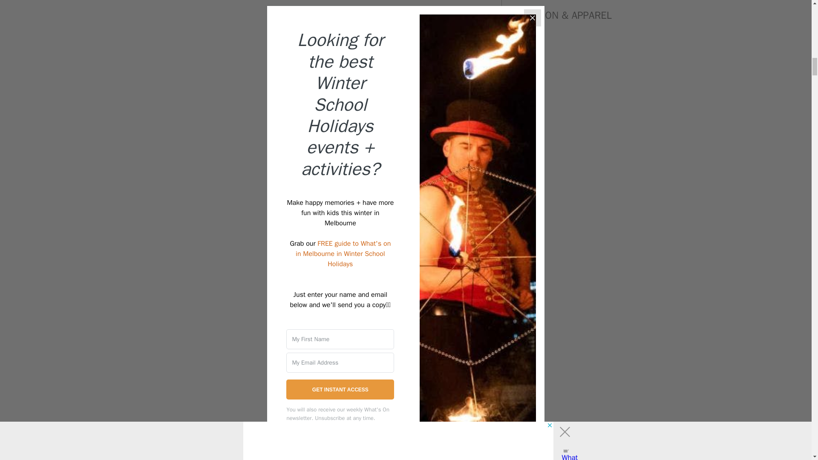 Image resolution: width=818 pixels, height=460 pixels. I want to click on HOT: GoClimb, Coburg 5, so click(325, 439).